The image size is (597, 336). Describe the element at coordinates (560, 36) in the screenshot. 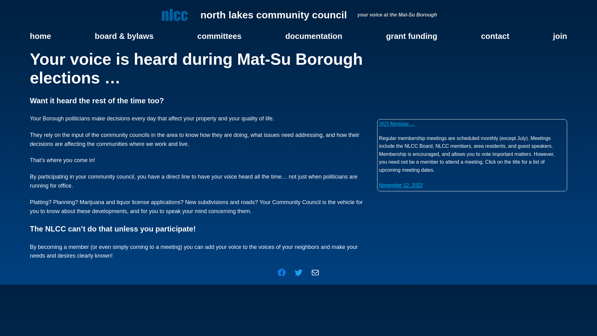

I see `join` at that location.